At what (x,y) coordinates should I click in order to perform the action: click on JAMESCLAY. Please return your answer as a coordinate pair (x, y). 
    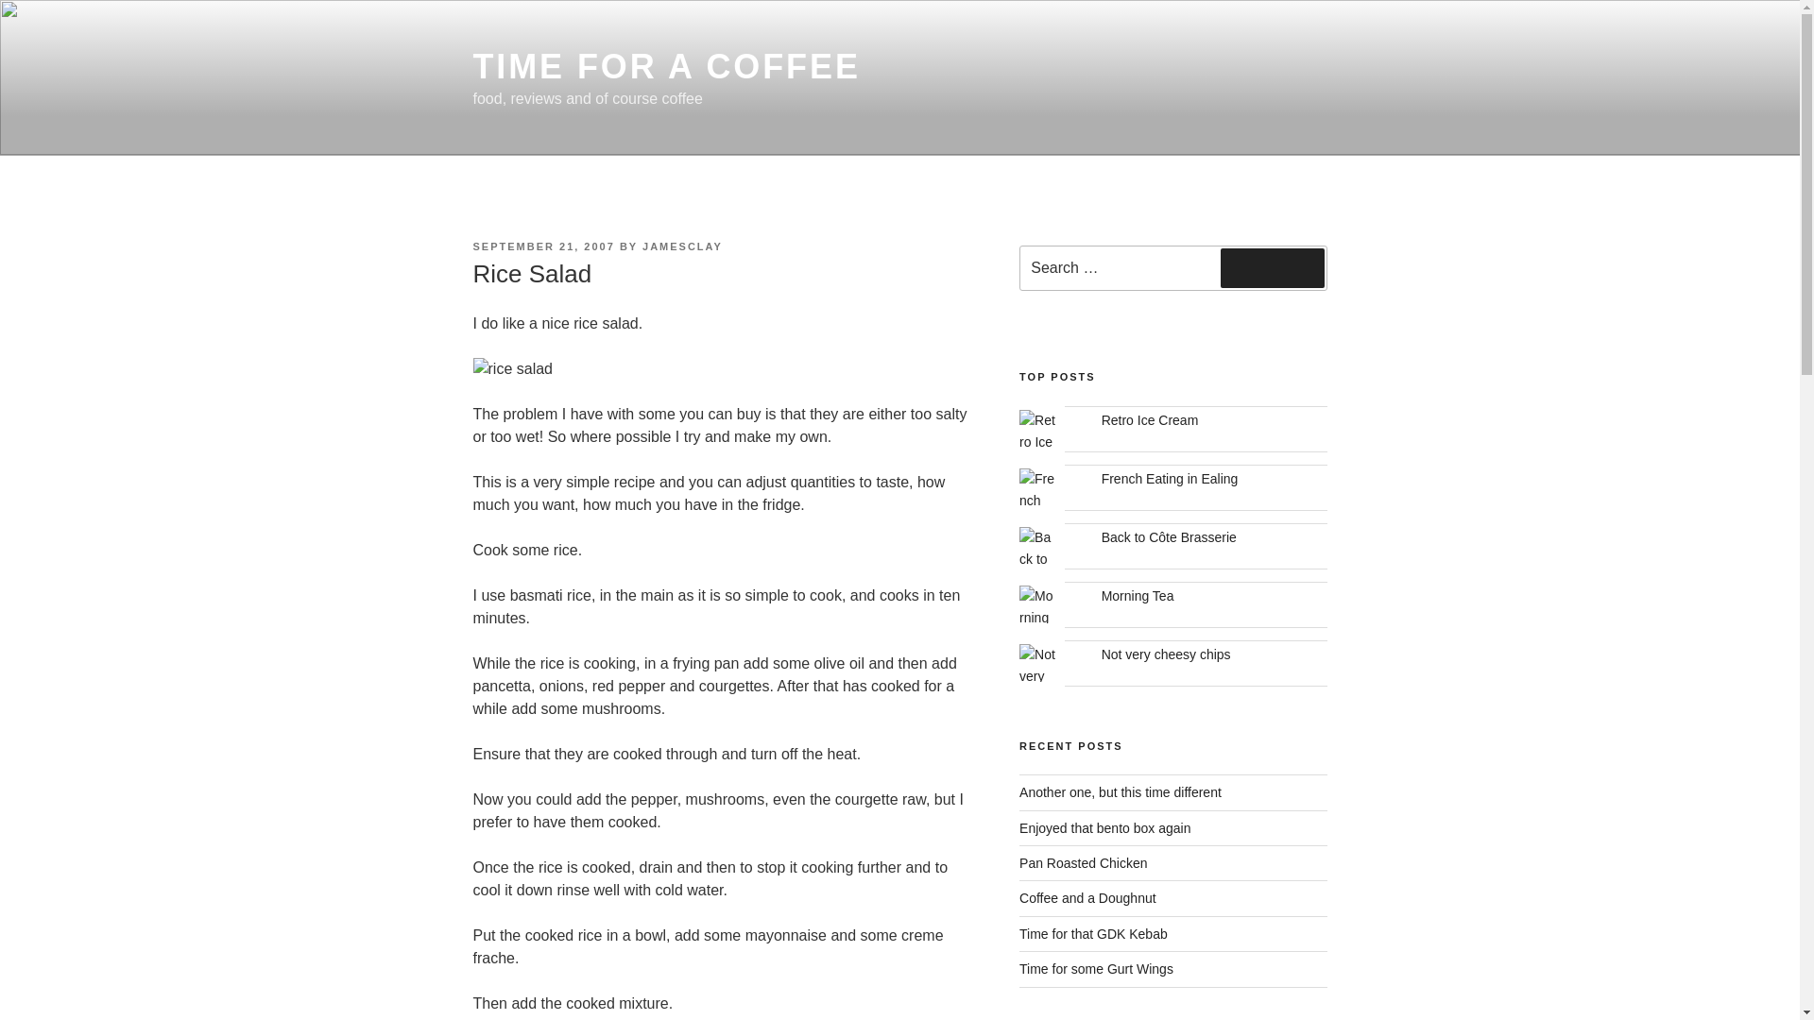
    Looking at the image, I should click on (682, 246).